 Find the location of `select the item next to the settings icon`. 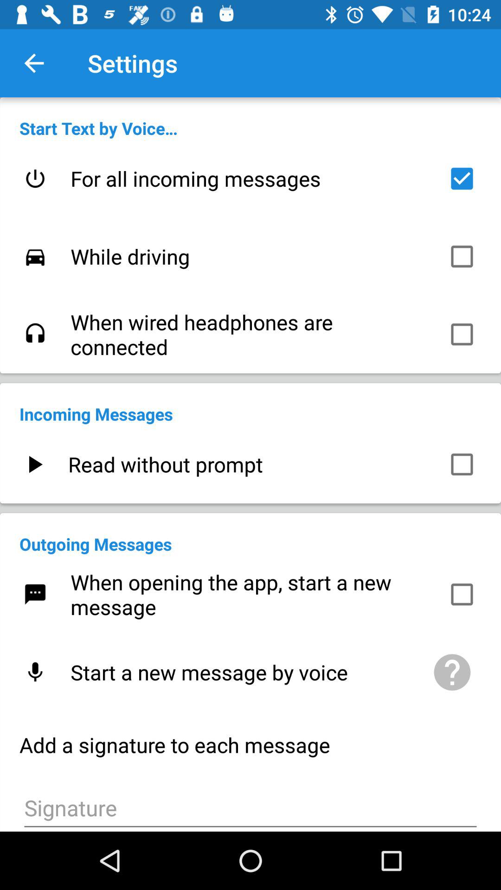

select the item next to the settings icon is located at coordinates (34, 63).